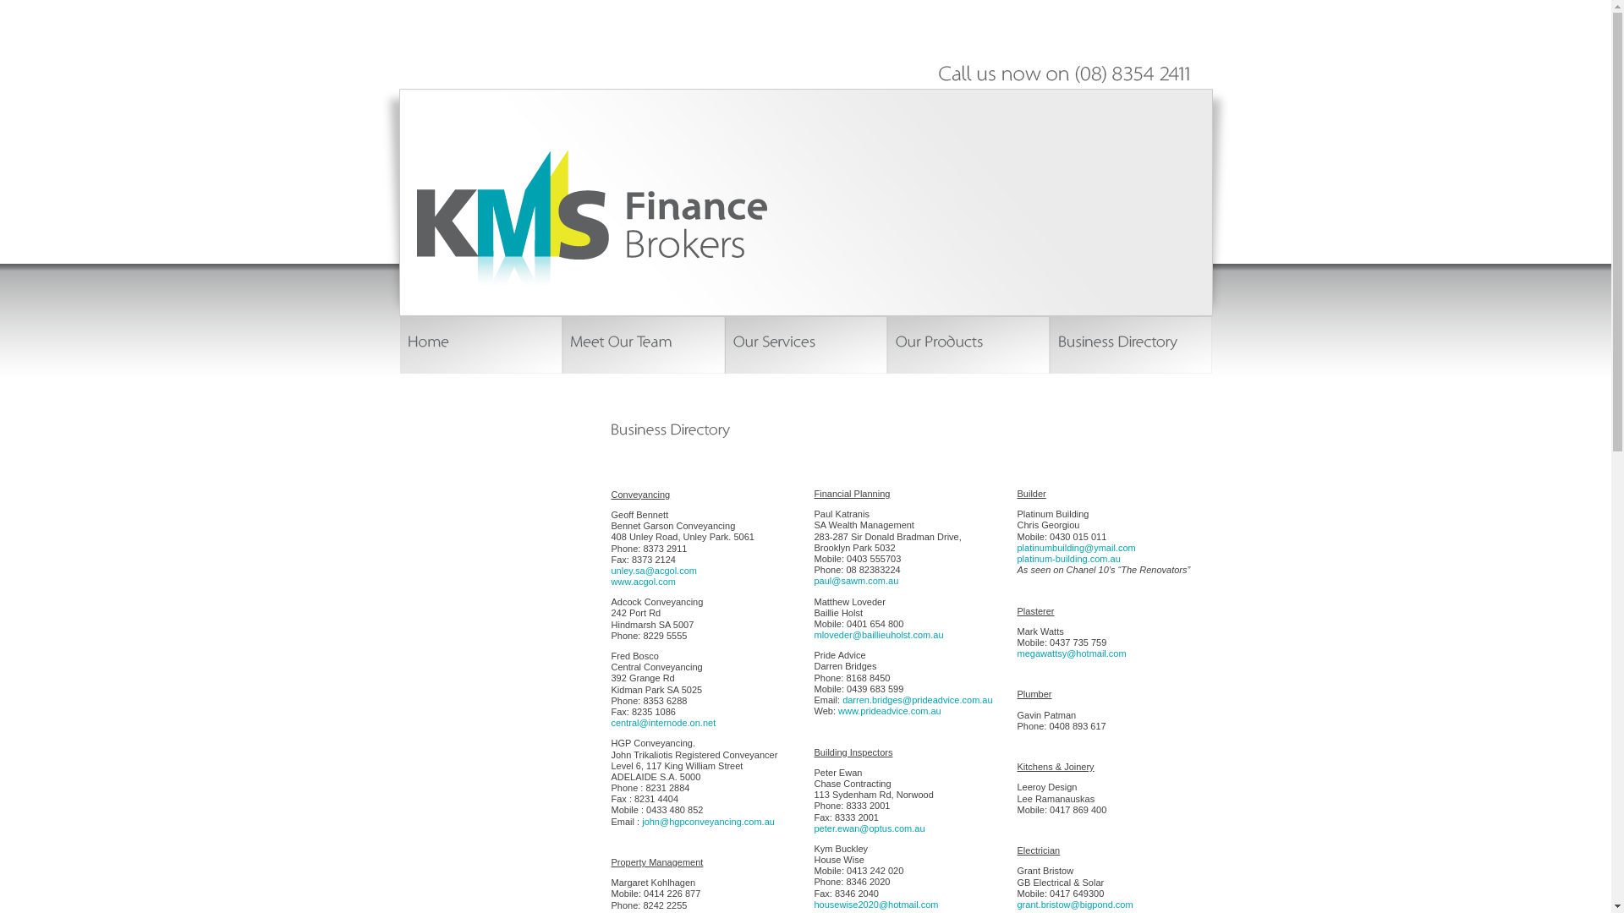 This screenshot has height=913, width=1624. What do you see at coordinates (876, 905) in the screenshot?
I see `housewise2020@hotmail.com` at bounding box center [876, 905].